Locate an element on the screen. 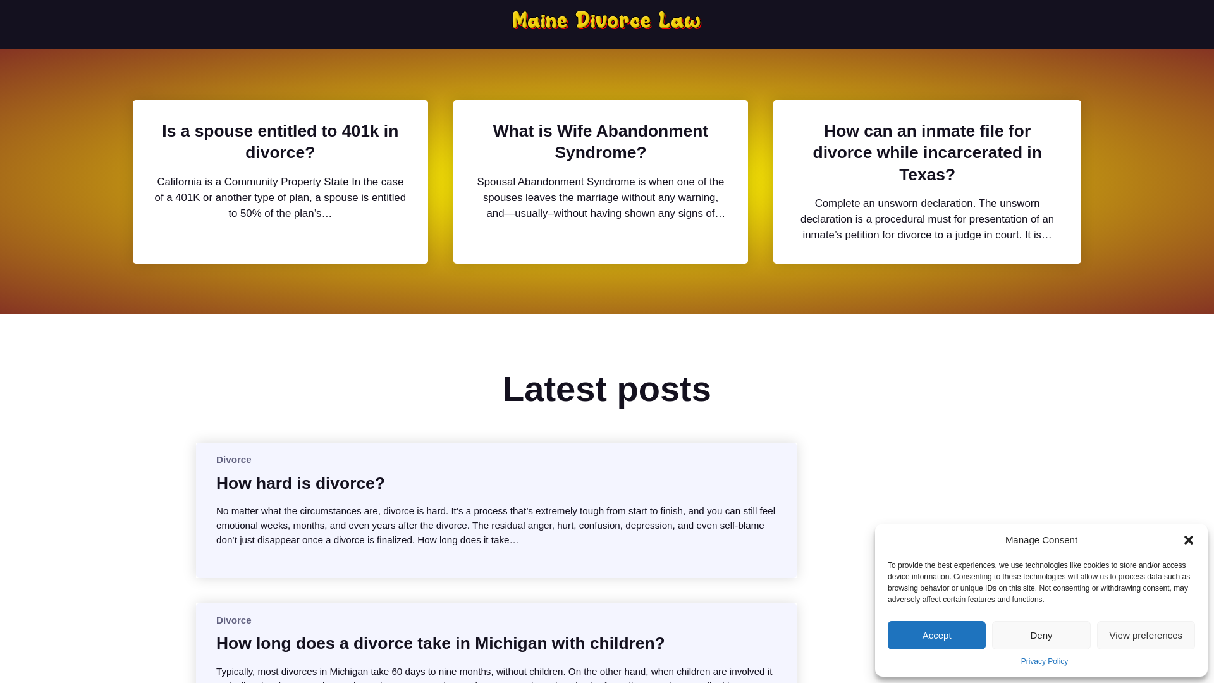  Is a spouse entitled to 401k in divorce? is located at coordinates (280, 142).